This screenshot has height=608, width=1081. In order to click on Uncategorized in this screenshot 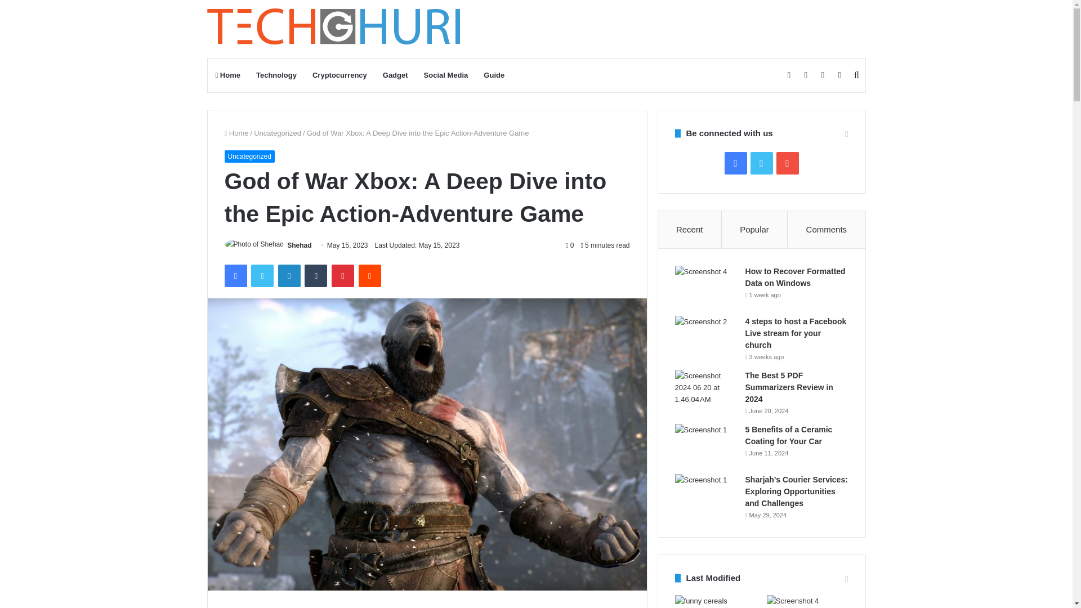, I will do `click(249, 157)`.